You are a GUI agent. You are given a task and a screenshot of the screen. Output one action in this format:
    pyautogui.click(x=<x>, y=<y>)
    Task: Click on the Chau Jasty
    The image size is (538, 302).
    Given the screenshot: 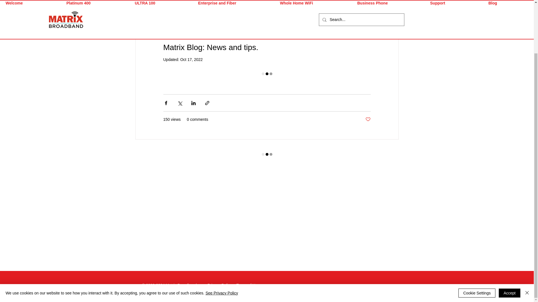 What is the action you would take?
    pyautogui.click(x=183, y=28)
    